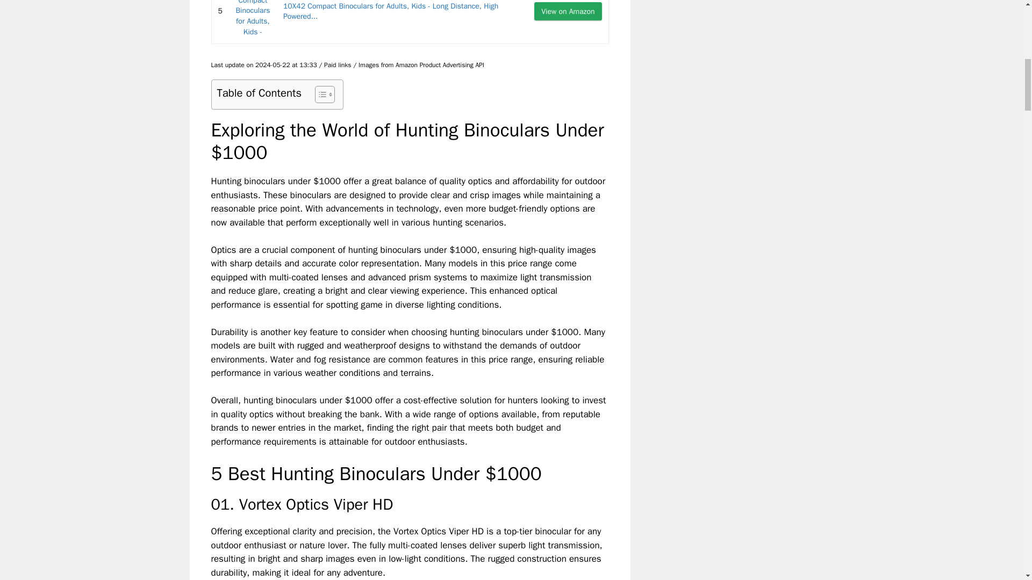 Image resolution: width=1032 pixels, height=580 pixels. Describe the element at coordinates (568, 11) in the screenshot. I see `View on Amazon` at that location.